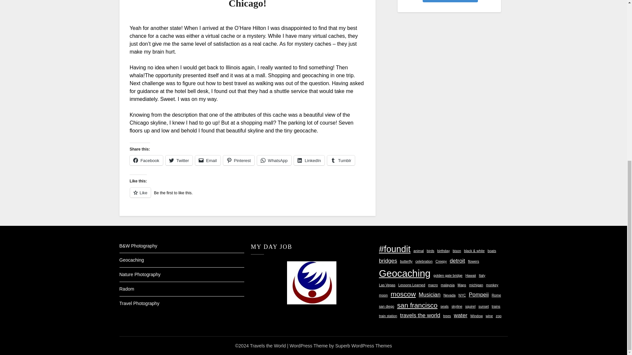 Image resolution: width=632 pixels, height=355 pixels. I want to click on Click to share on LinkedIn, so click(309, 160).